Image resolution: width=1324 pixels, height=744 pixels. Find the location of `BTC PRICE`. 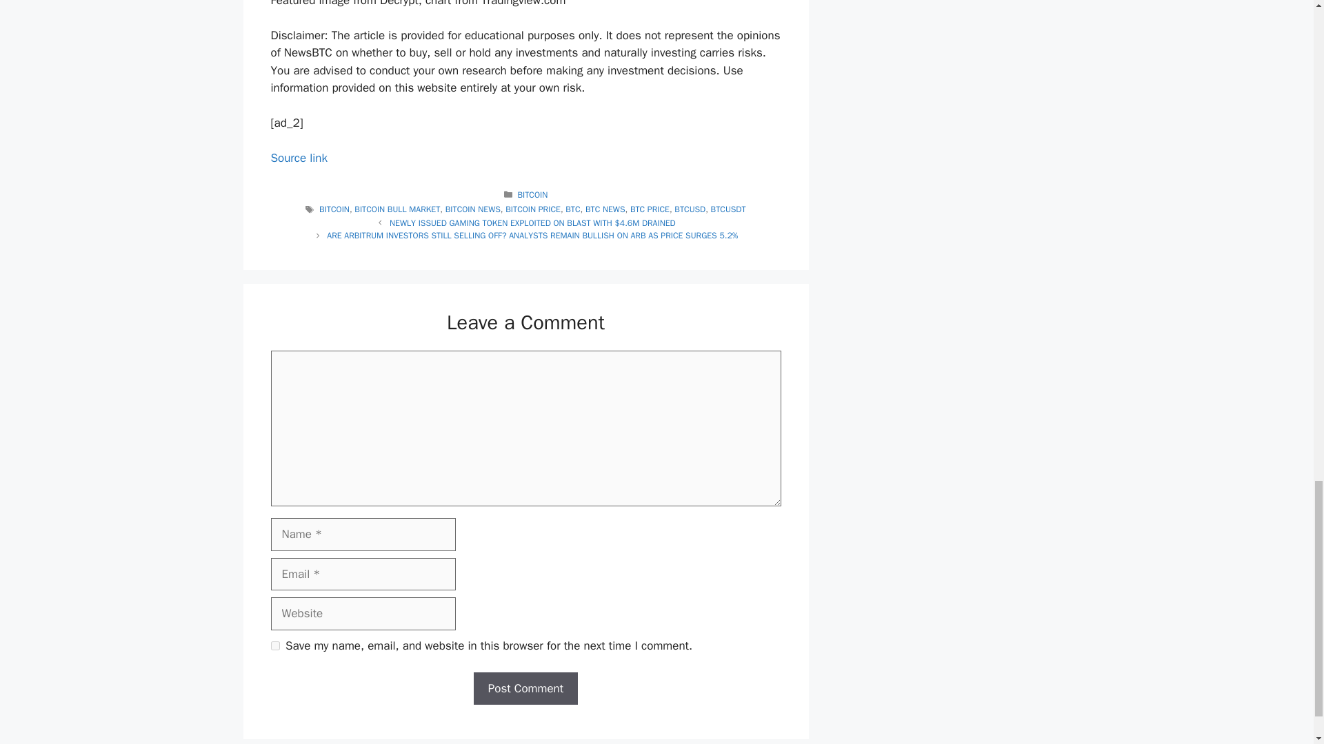

BTC PRICE is located at coordinates (650, 209).